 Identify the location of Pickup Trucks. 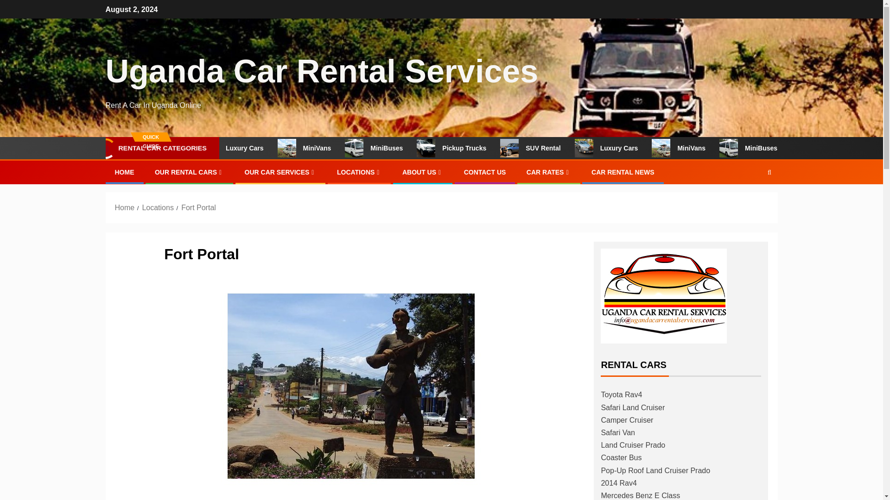
(479, 148).